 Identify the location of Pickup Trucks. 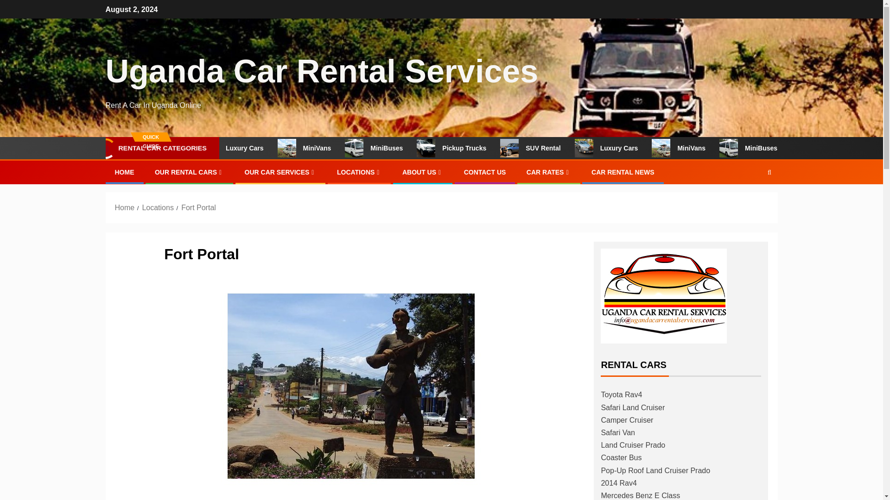
(479, 148).